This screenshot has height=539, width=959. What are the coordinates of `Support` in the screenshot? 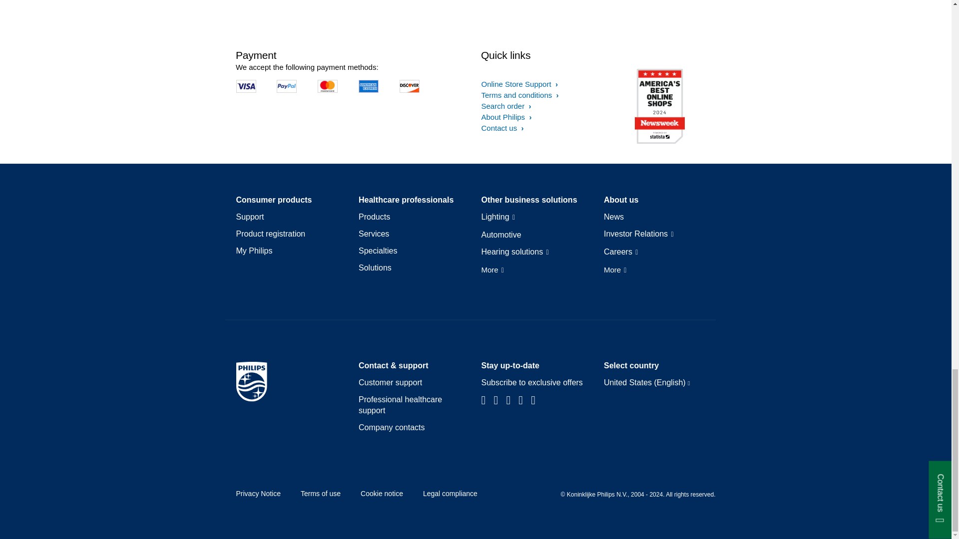 It's located at (250, 217).